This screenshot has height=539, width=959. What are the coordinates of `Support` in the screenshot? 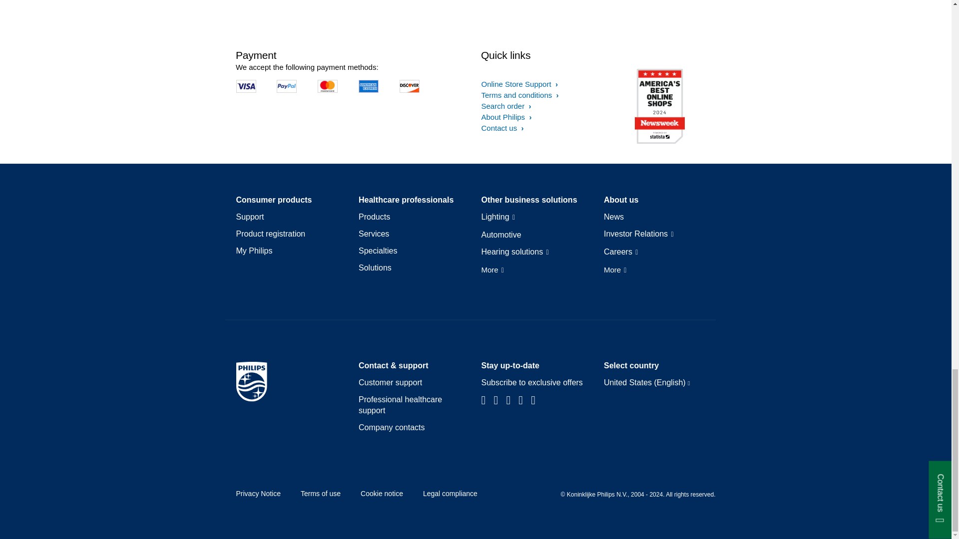 It's located at (250, 217).